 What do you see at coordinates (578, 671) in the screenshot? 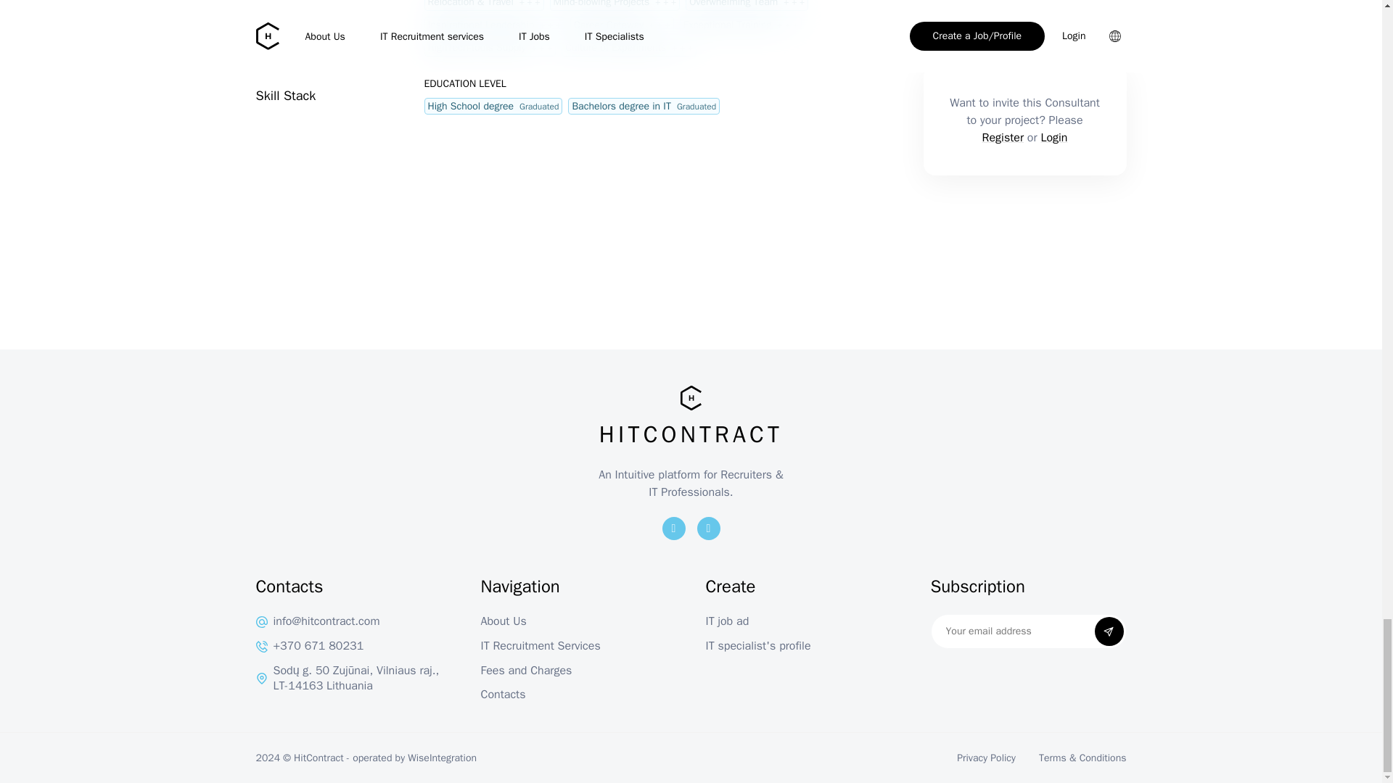
I see `Fees and Charges` at bounding box center [578, 671].